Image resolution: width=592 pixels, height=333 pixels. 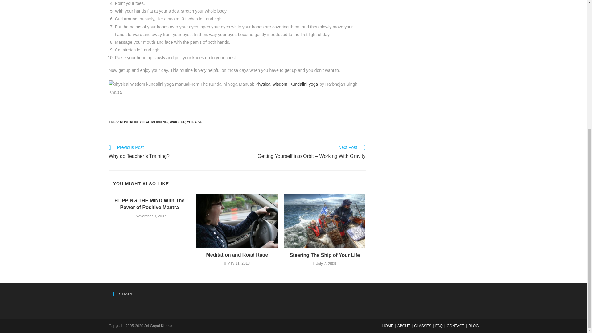 What do you see at coordinates (135, 122) in the screenshot?
I see `KUNDALINI YOGA` at bounding box center [135, 122].